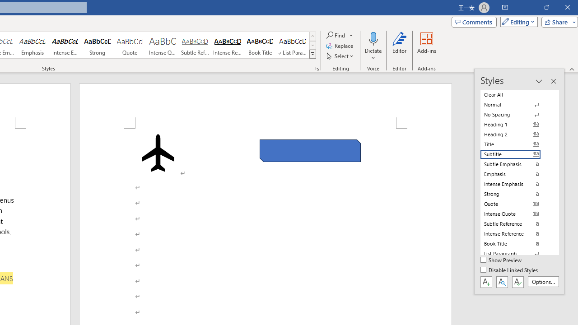  Describe the element at coordinates (516, 135) in the screenshot. I see `Heading 2` at that location.